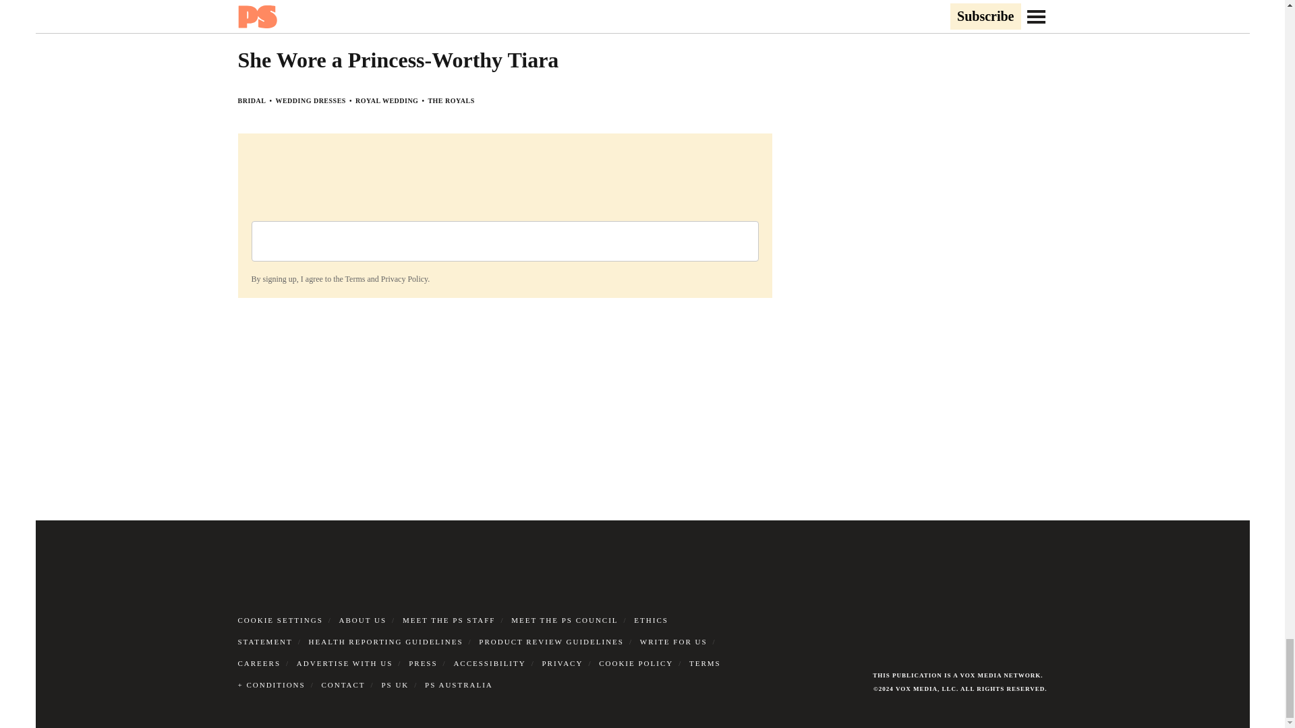  I want to click on Privacy Policy., so click(405, 279).